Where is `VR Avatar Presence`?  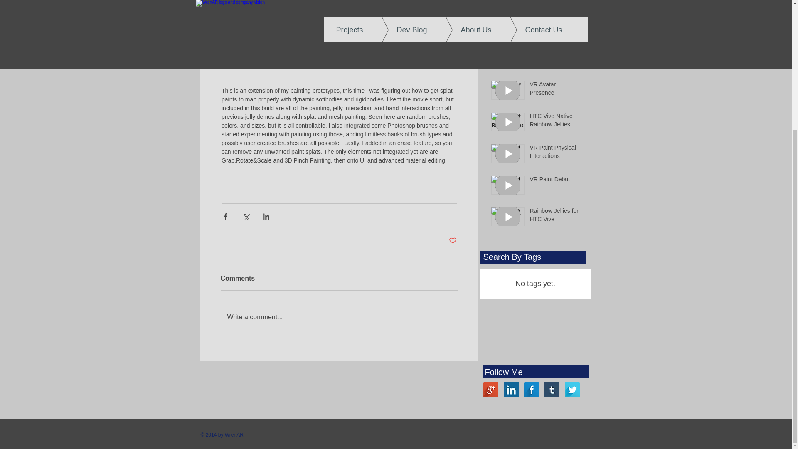
VR Avatar Presence is located at coordinates (554, 90).